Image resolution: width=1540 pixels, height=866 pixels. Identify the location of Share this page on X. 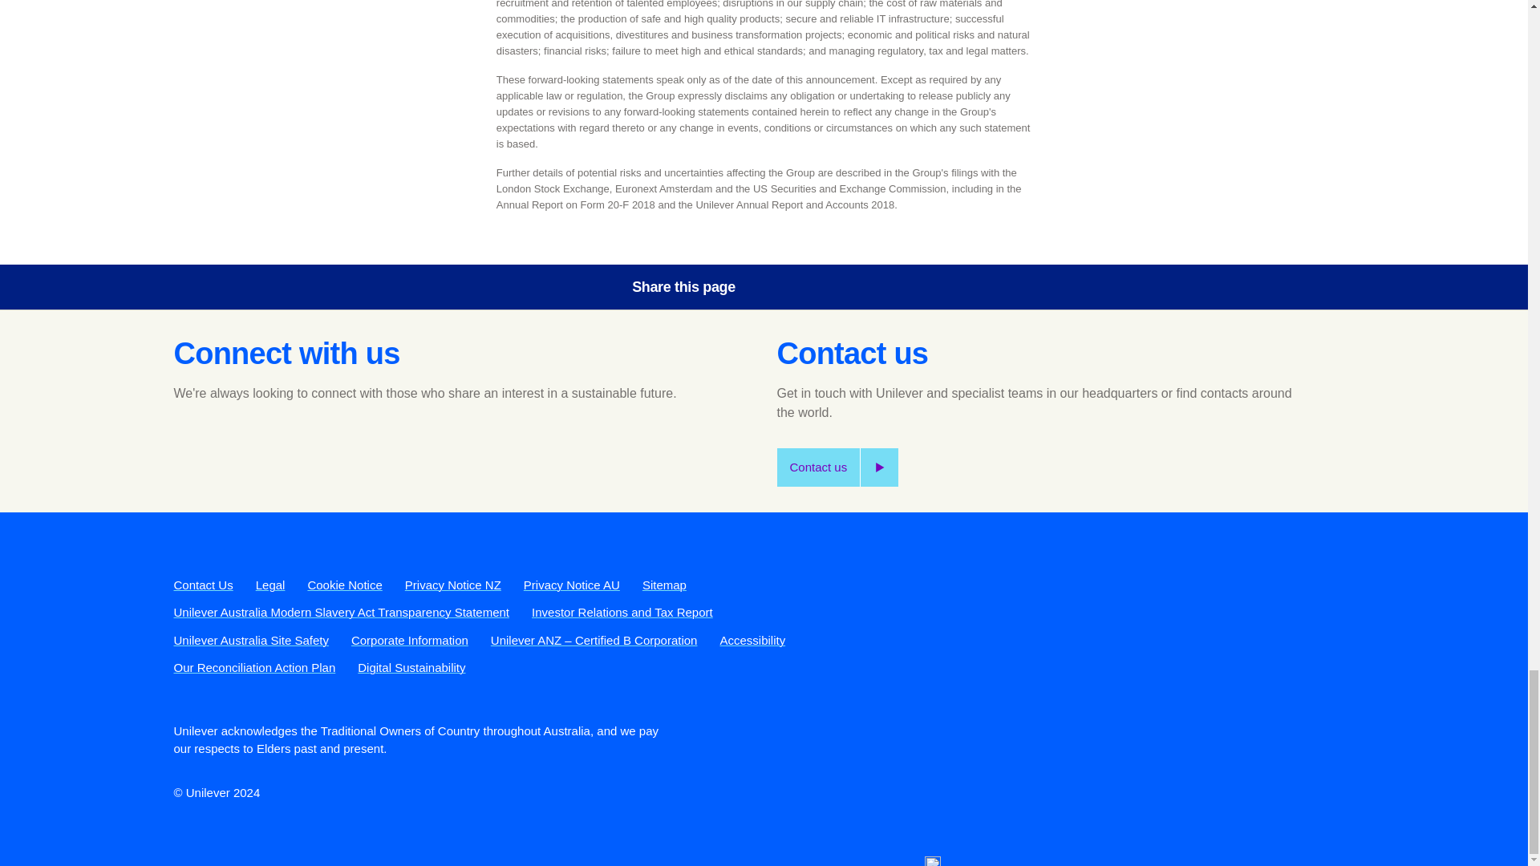
(828, 287).